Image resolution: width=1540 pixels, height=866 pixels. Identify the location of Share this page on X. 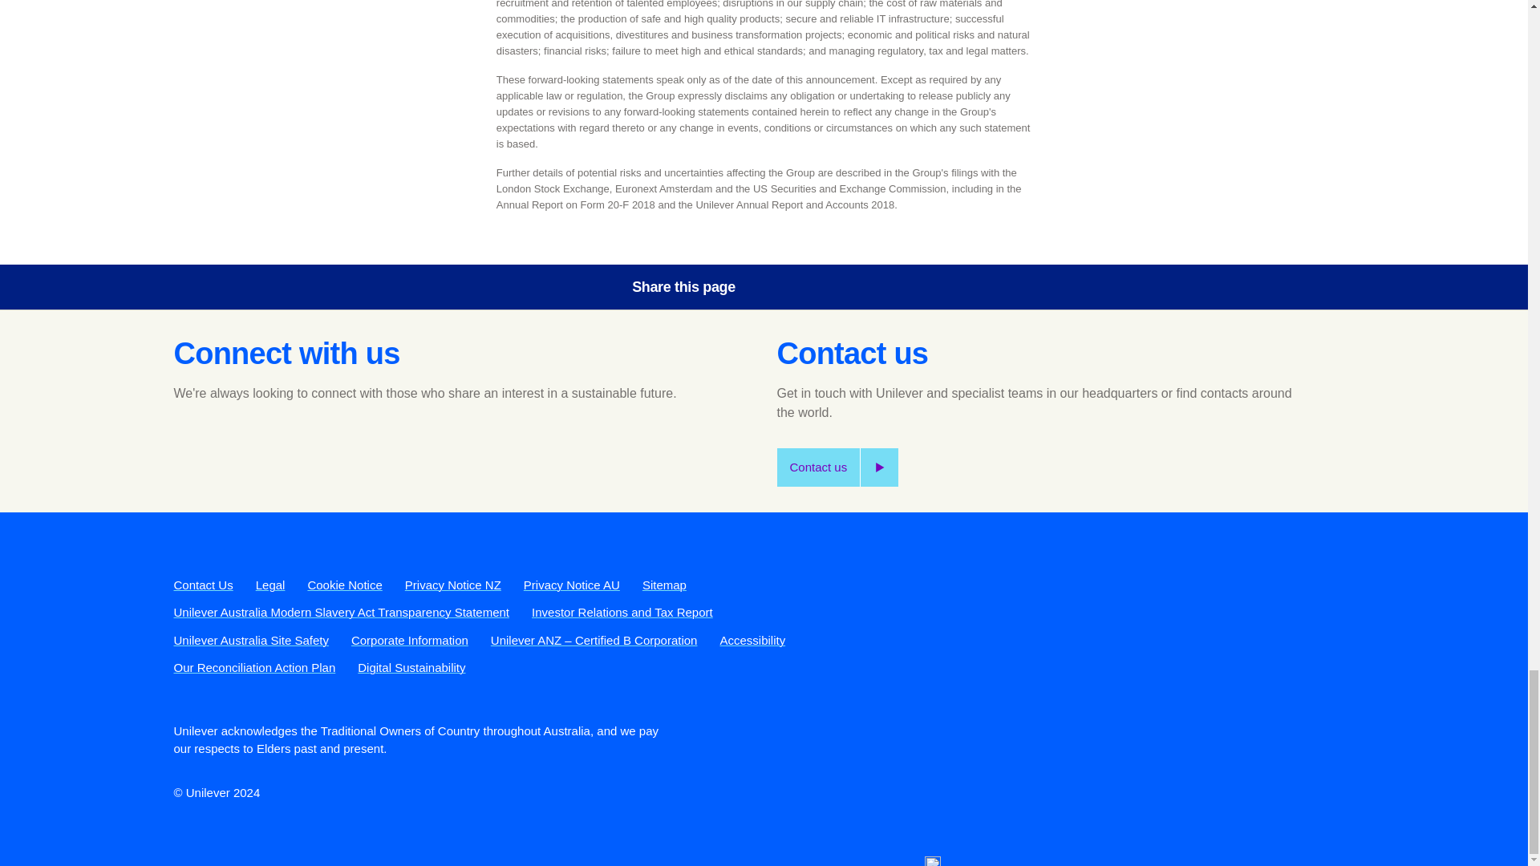
(828, 287).